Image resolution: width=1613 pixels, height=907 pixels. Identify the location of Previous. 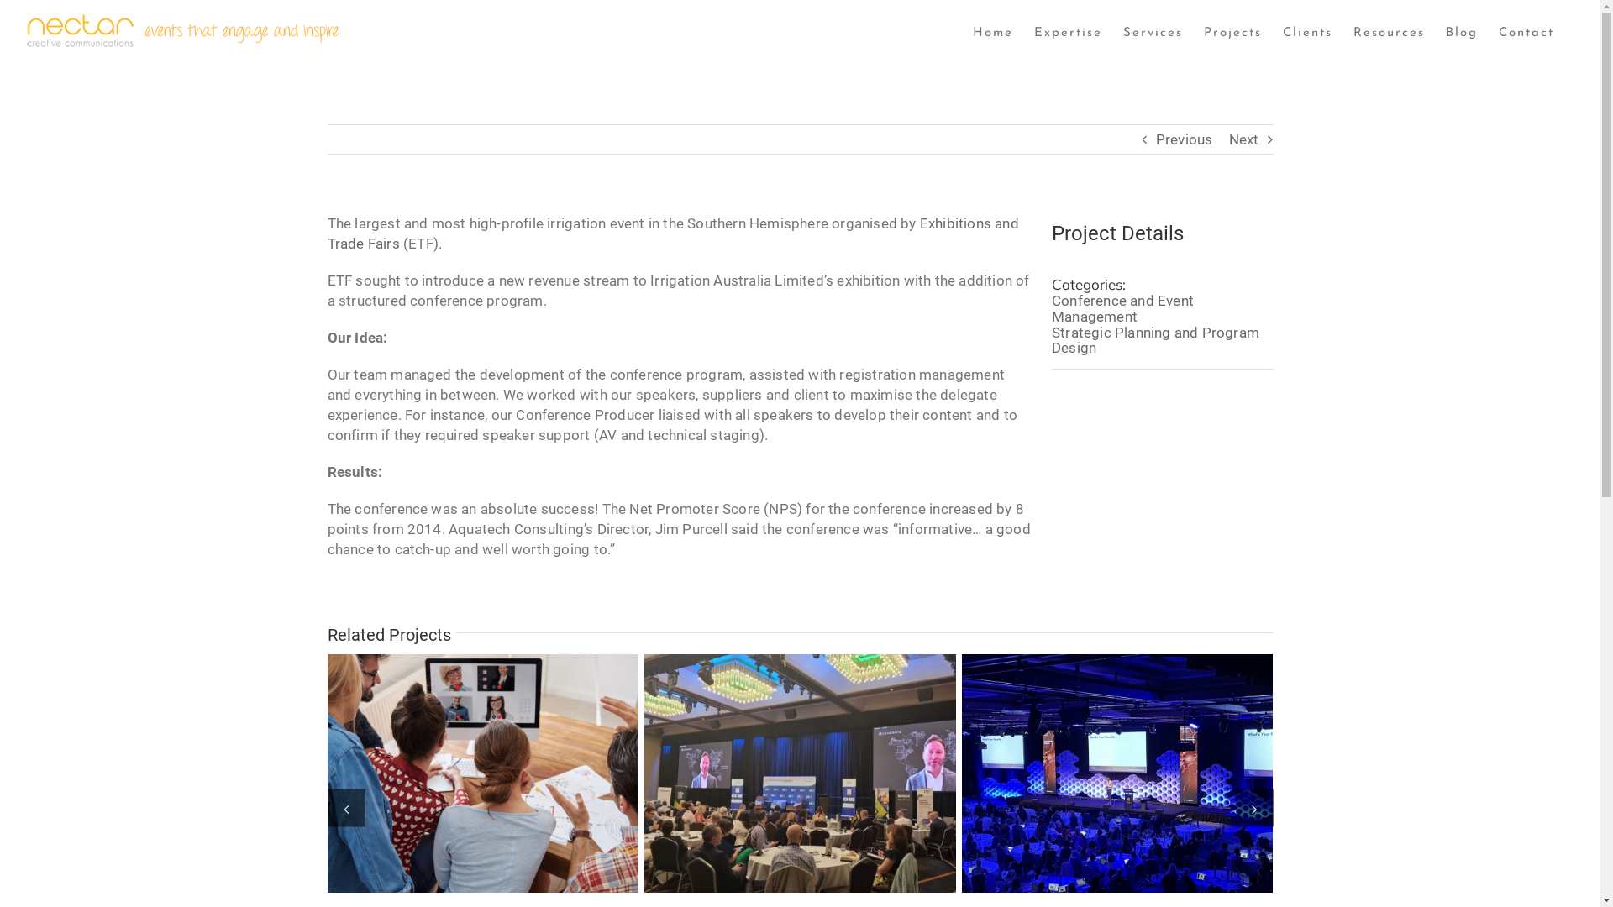
(1185, 139).